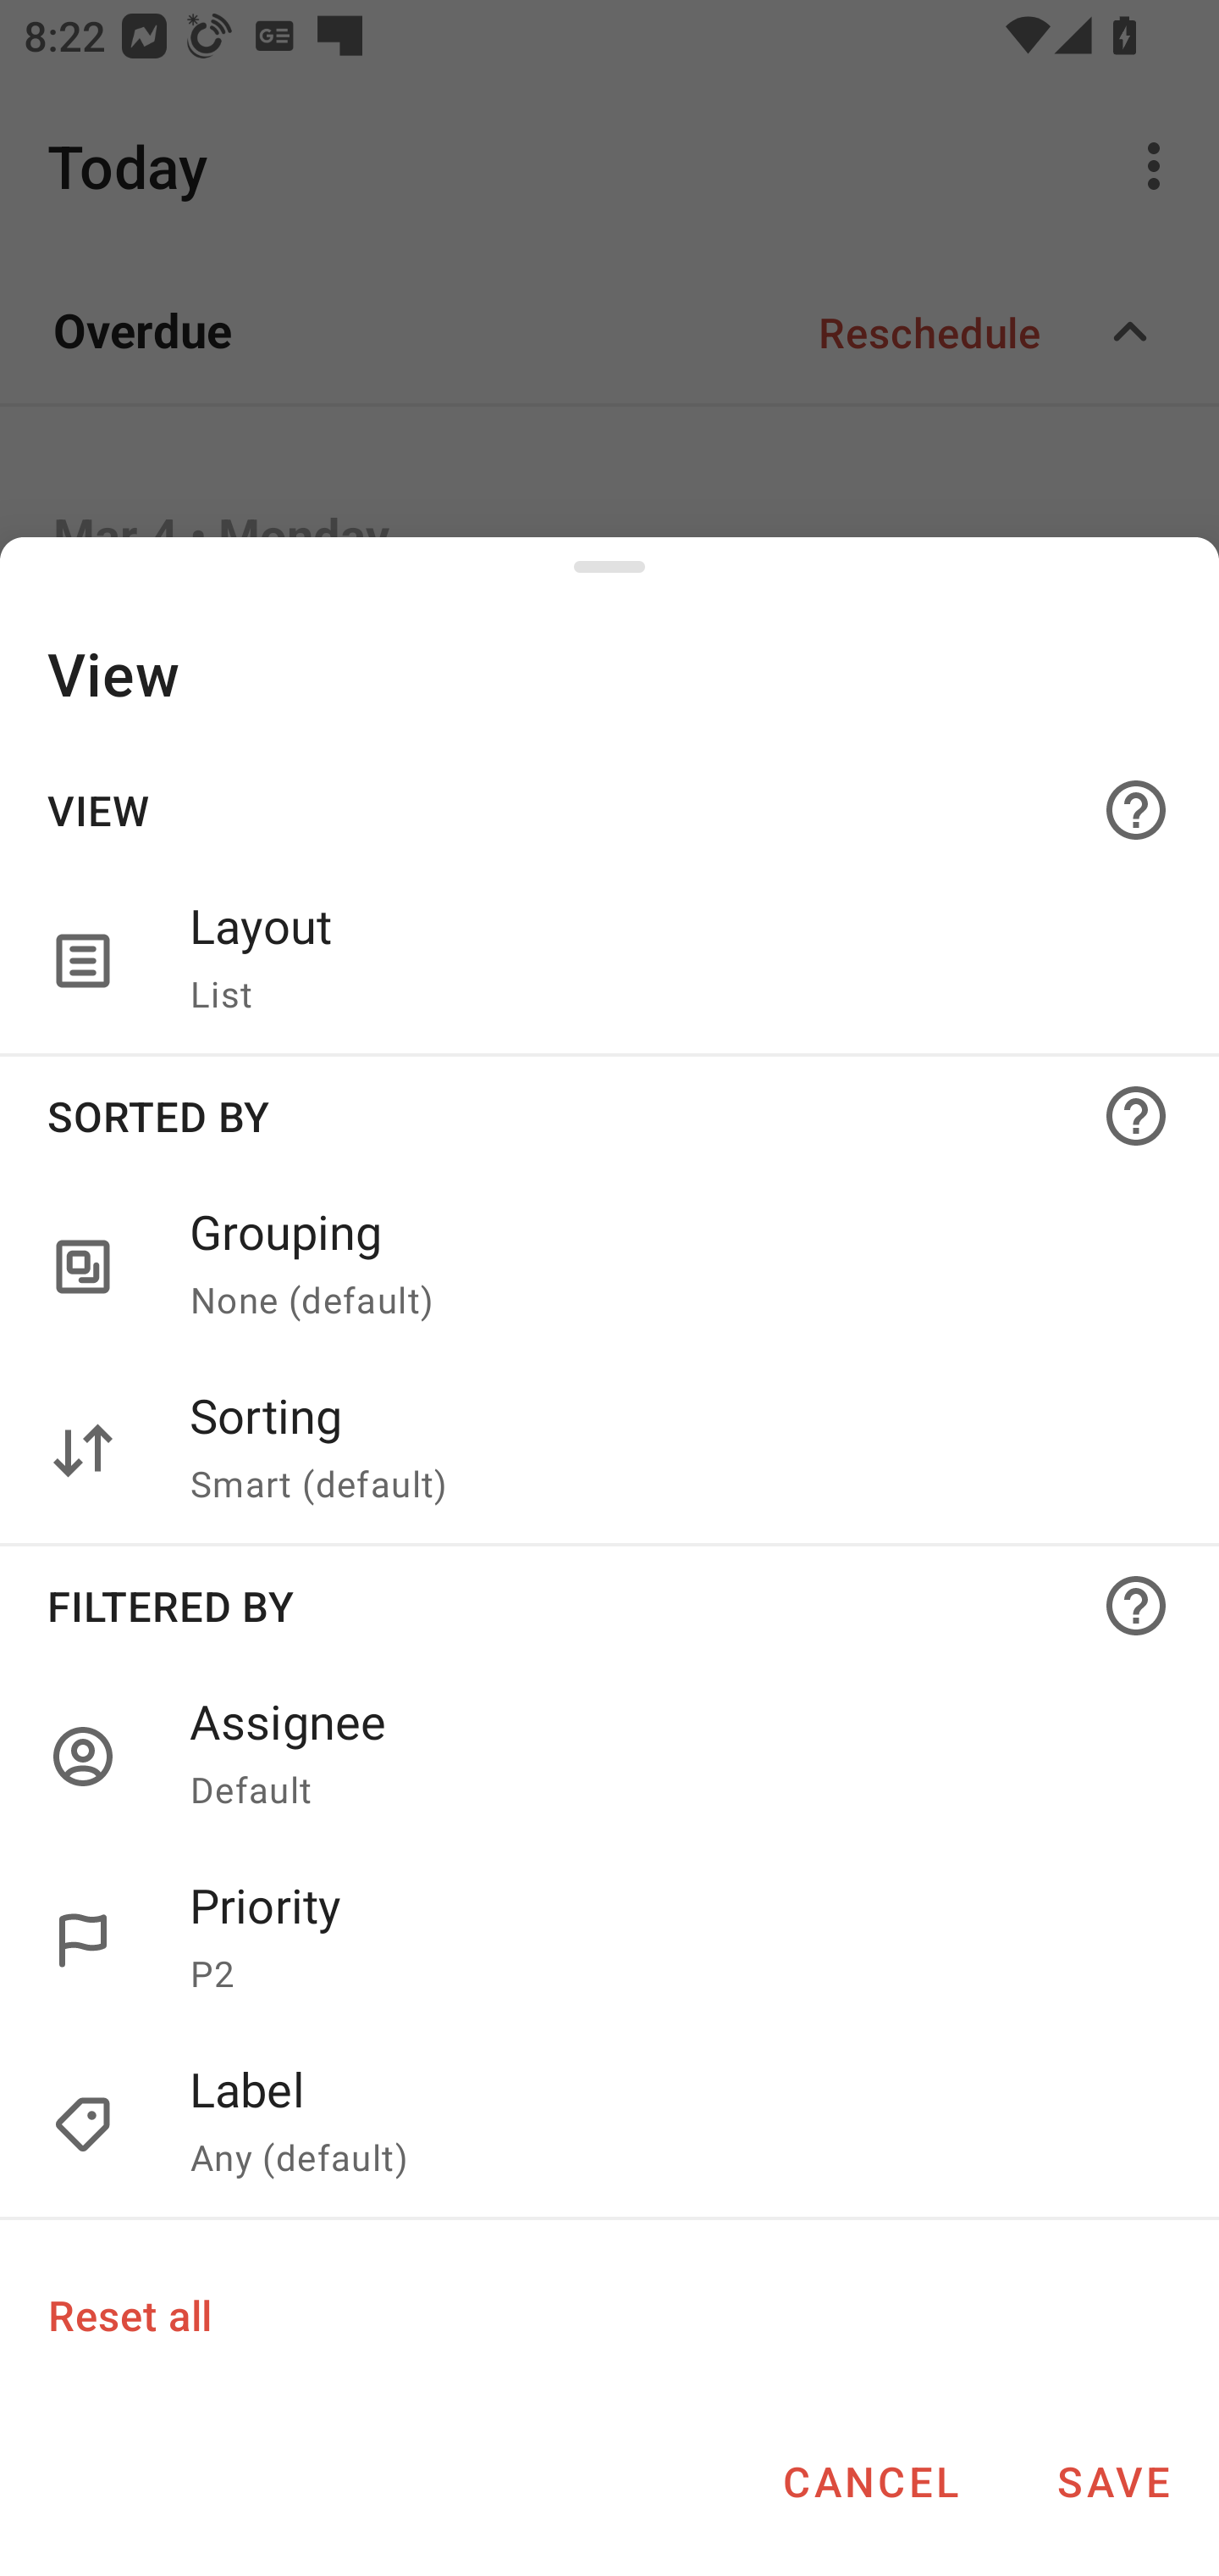 Image resolution: width=1219 pixels, height=2576 pixels. Describe the element at coordinates (609, 962) in the screenshot. I see `Layout List` at that location.